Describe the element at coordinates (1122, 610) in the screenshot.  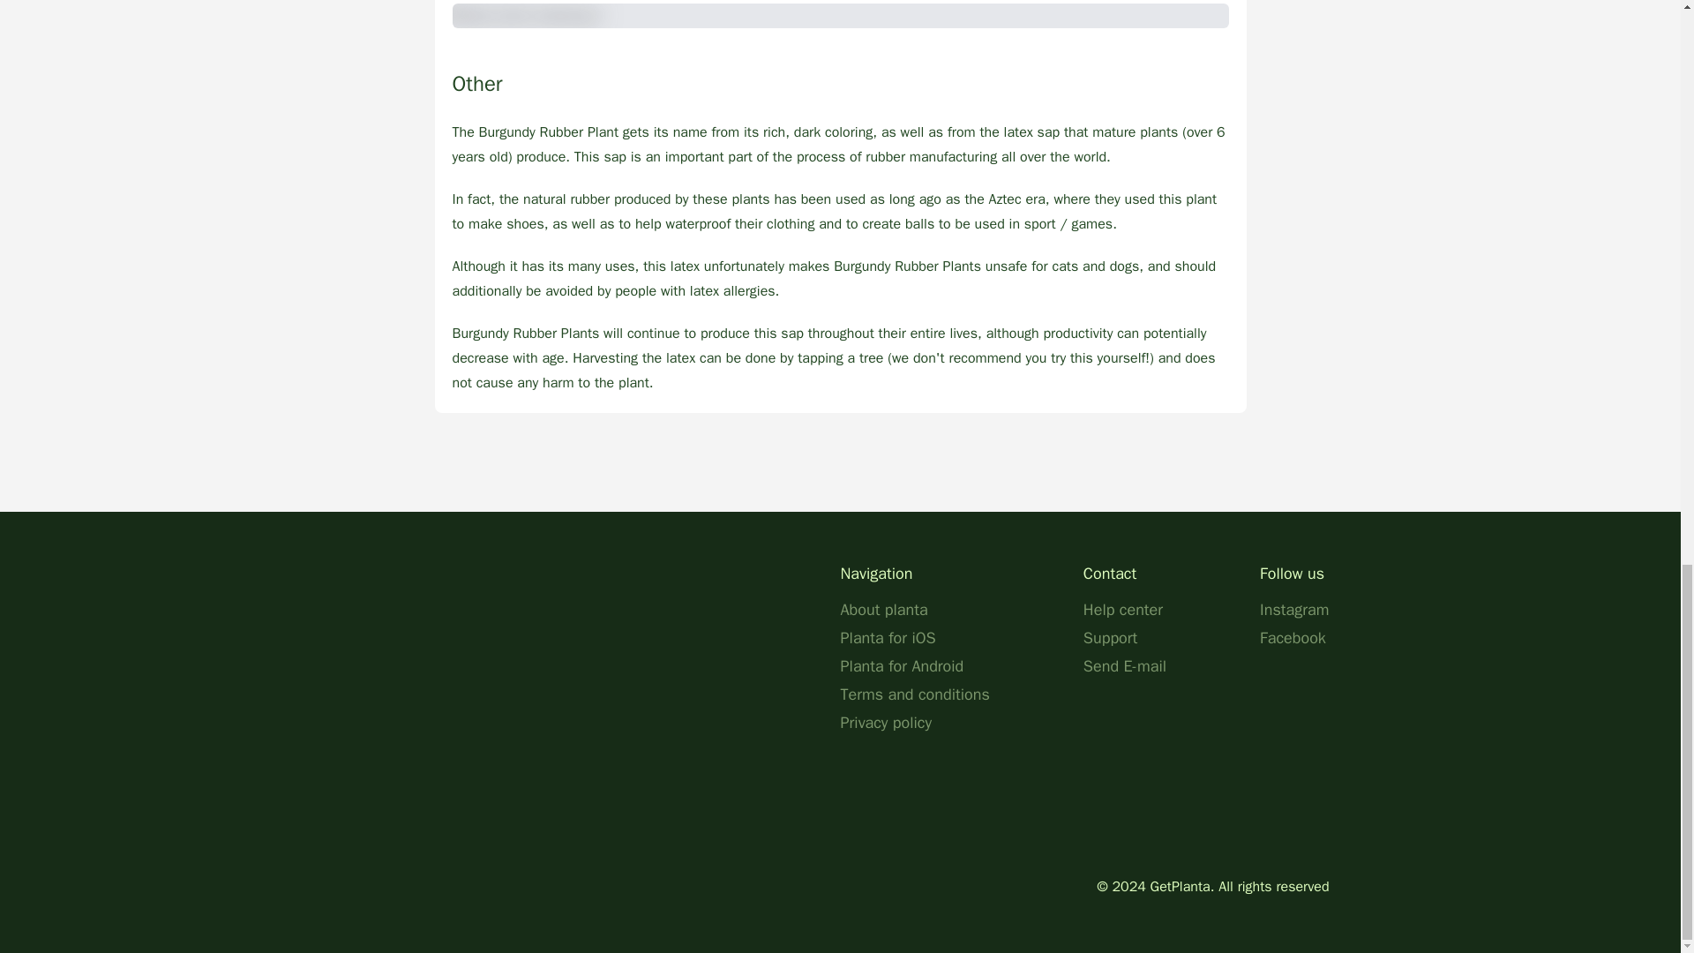
I see `Help center` at that location.